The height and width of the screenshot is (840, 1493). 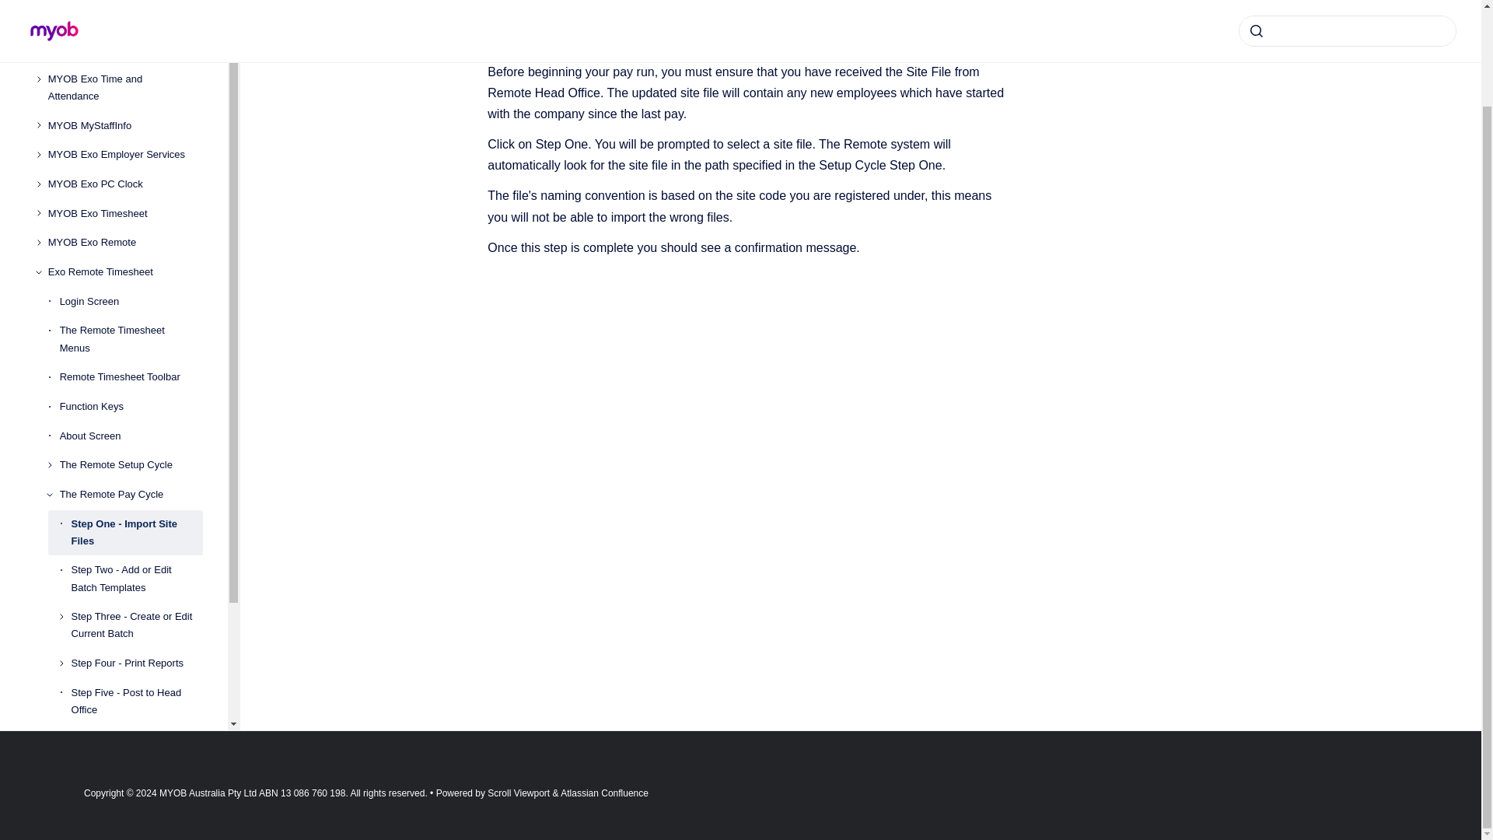 I want to click on Function Keys, so click(x=131, y=407).